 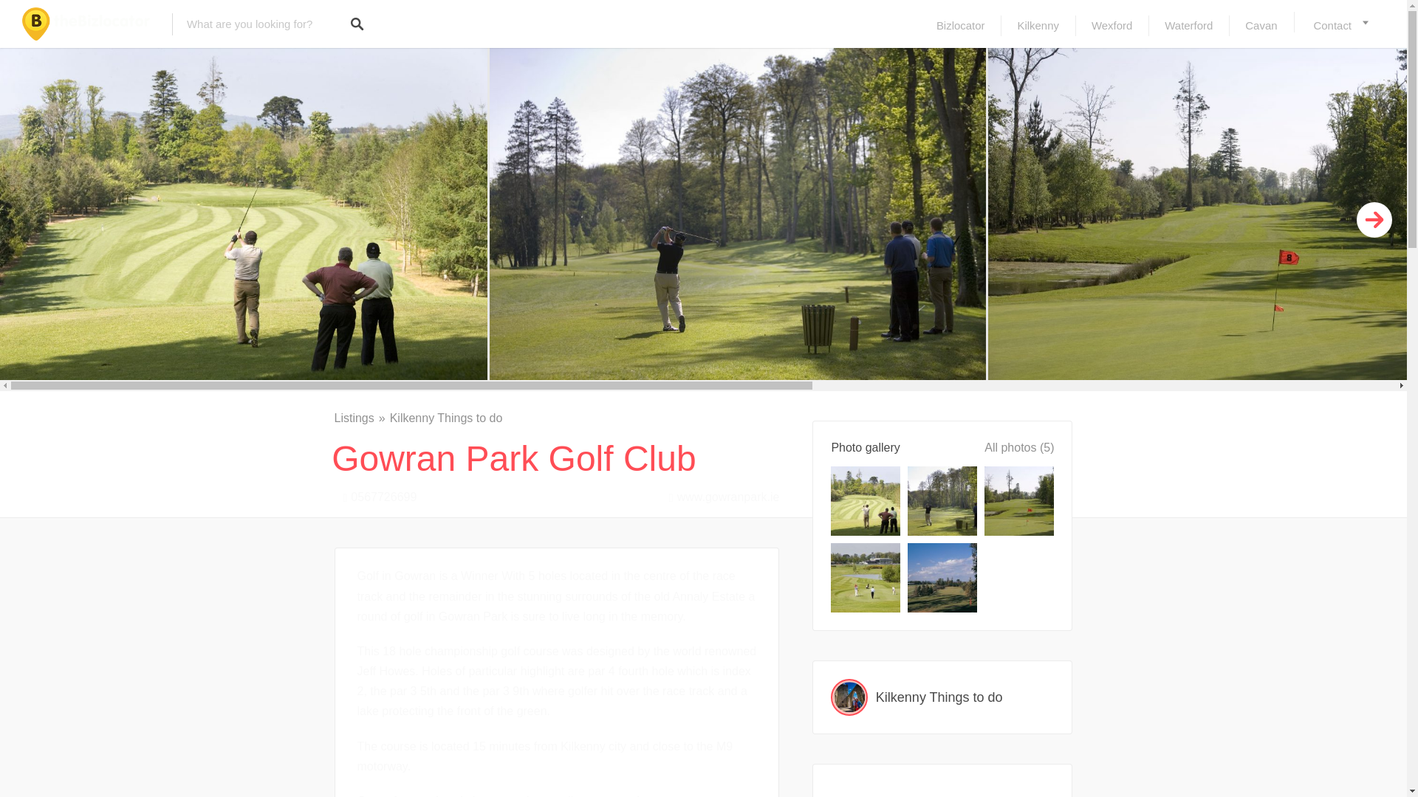 What do you see at coordinates (942, 697) in the screenshot?
I see `Kilkenny Things to do` at bounding box center [942, 697].